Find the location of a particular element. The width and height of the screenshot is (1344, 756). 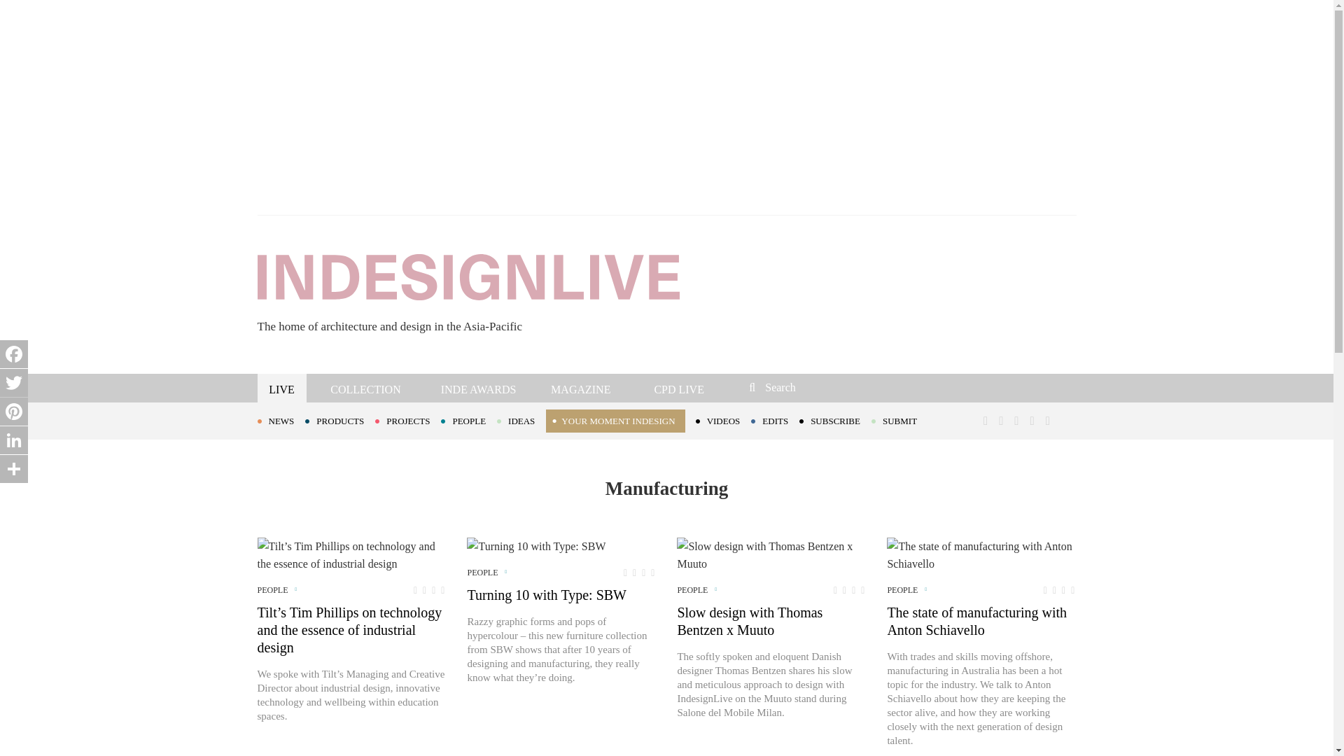

The state of manufacturing with Anton Schiavello is located at coordinates (981, 554).